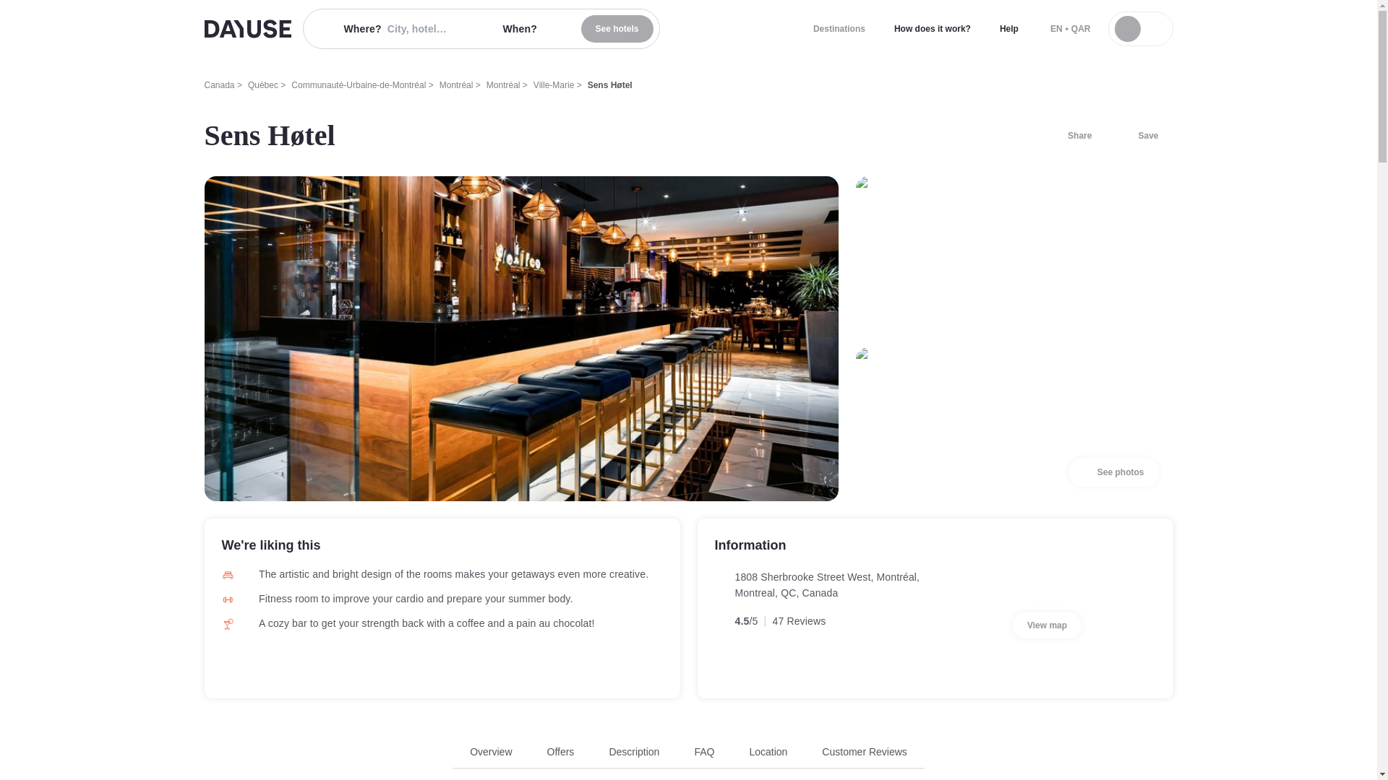 Image resolution: width=1388 pixels, height=780 pixels. Describe the element at coordinates (617, 29) in the screenshot. I see `Save` at that location.